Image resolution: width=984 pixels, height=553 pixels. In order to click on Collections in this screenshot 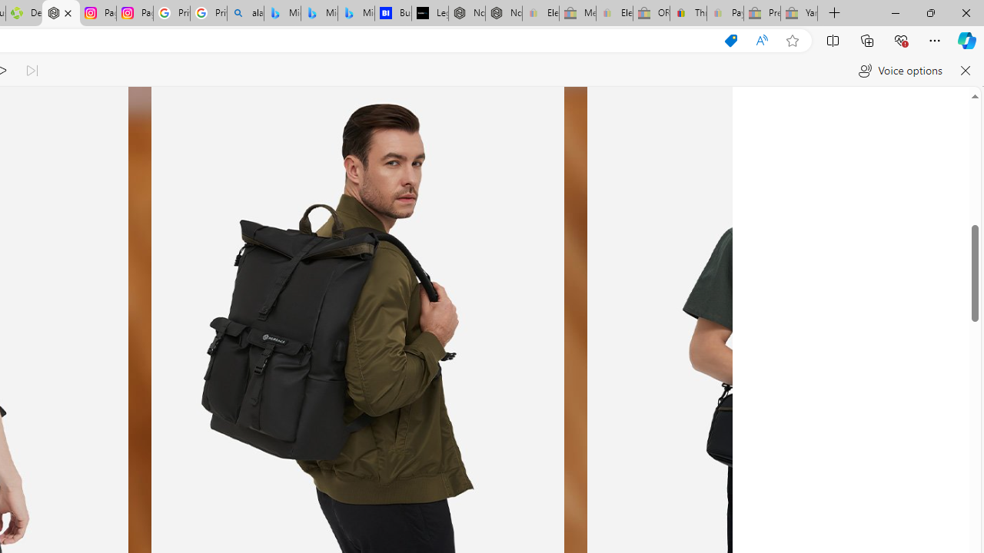, I will do `click(867, 40)`.